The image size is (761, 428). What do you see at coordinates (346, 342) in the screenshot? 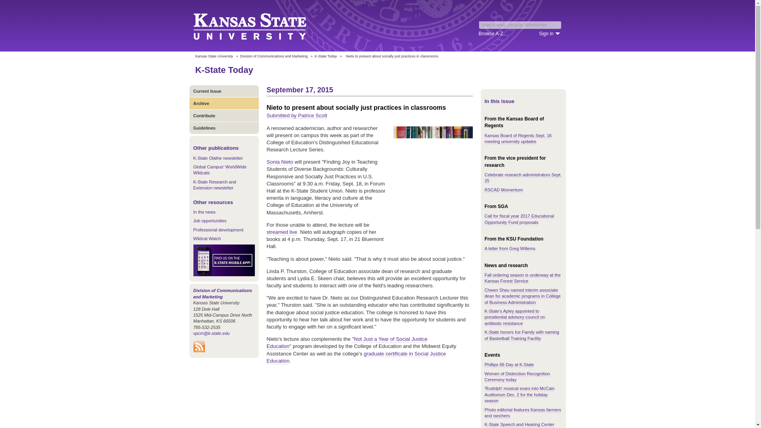
I see `"Not Just a Year of Social Justice Education"` at bounding box center [346, 342].